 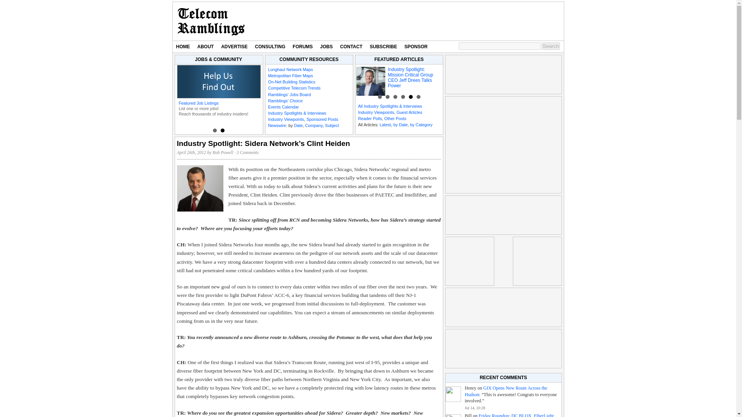 I want to click on Competitive Telecom Trends, so click(x=294, y=88).